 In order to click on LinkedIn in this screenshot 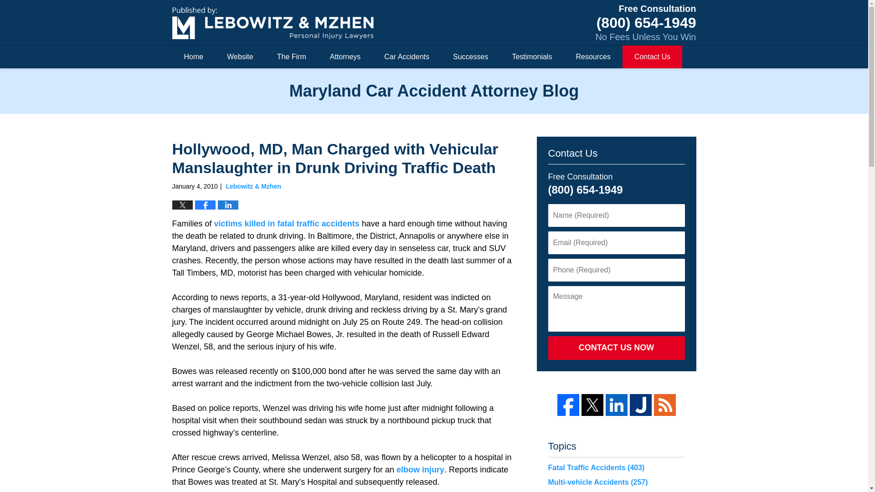, I will do `click(616, 405)`.